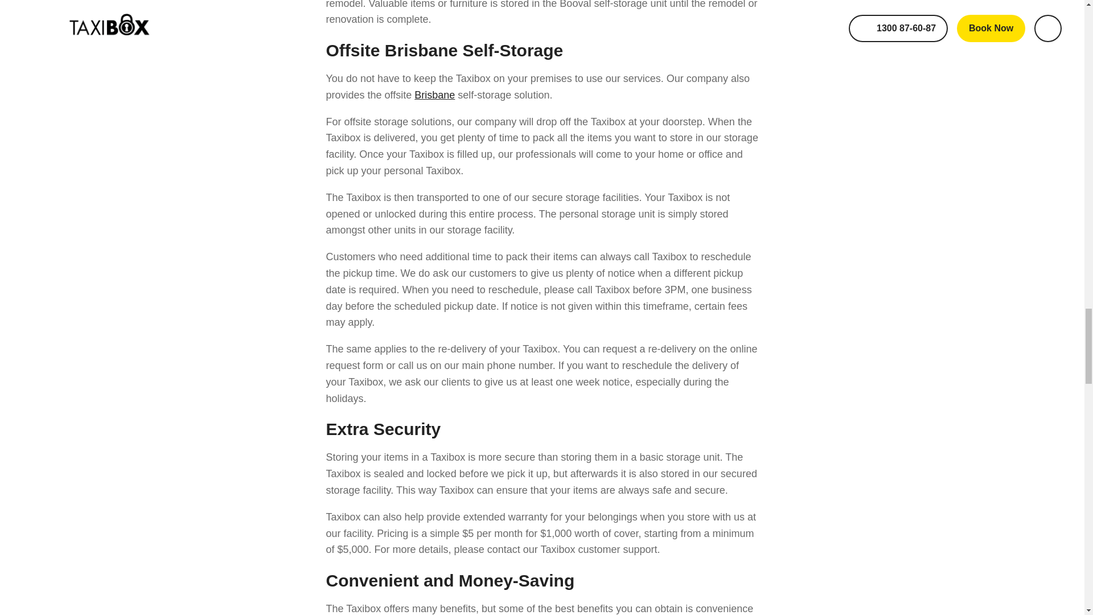 This screenshot has width=1093, height=615. What do you see at coordinates (434, 95) in the screenshot?
I see `Self Storage Brisbane` at bounding box center [434, 95].